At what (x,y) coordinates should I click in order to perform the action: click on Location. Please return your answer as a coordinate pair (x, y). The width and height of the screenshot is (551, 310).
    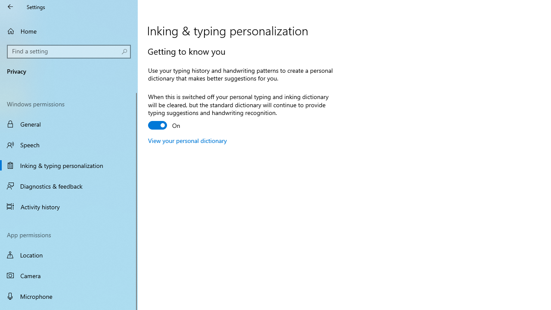
    Looking at the image, I should click on (69, 255).